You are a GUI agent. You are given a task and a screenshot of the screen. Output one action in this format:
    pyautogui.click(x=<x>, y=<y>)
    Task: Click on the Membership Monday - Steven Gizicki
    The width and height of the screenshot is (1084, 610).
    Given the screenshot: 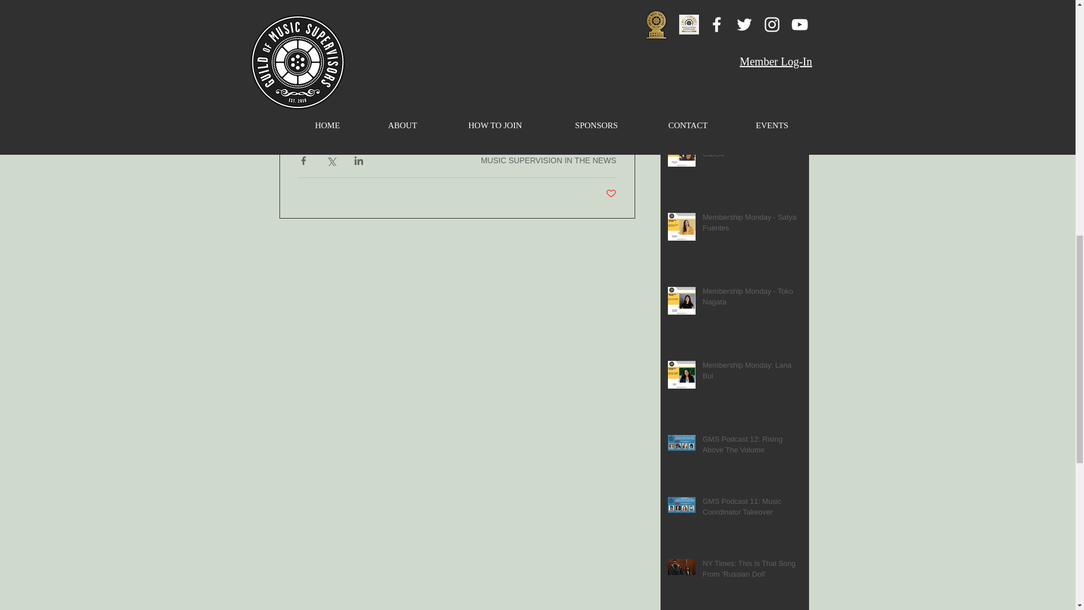 What is the action you would take?
    pyautogui.click(x=752, y=151)
    